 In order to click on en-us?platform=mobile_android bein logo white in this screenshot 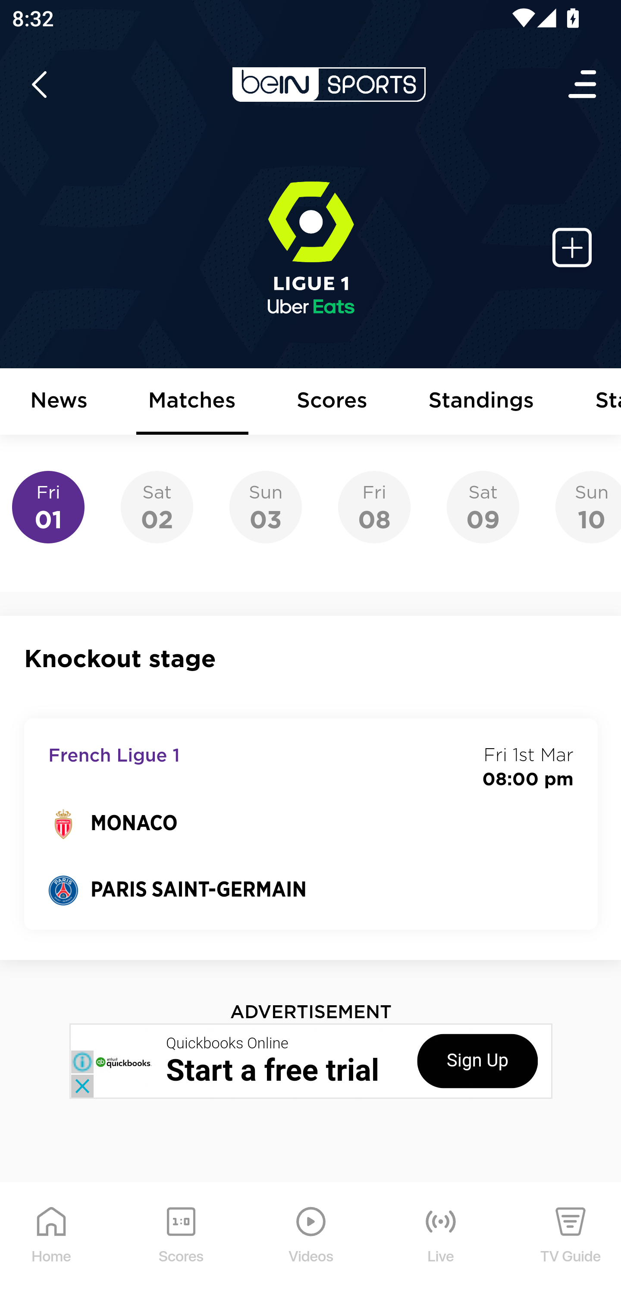, I will do `click(329, 85)`.